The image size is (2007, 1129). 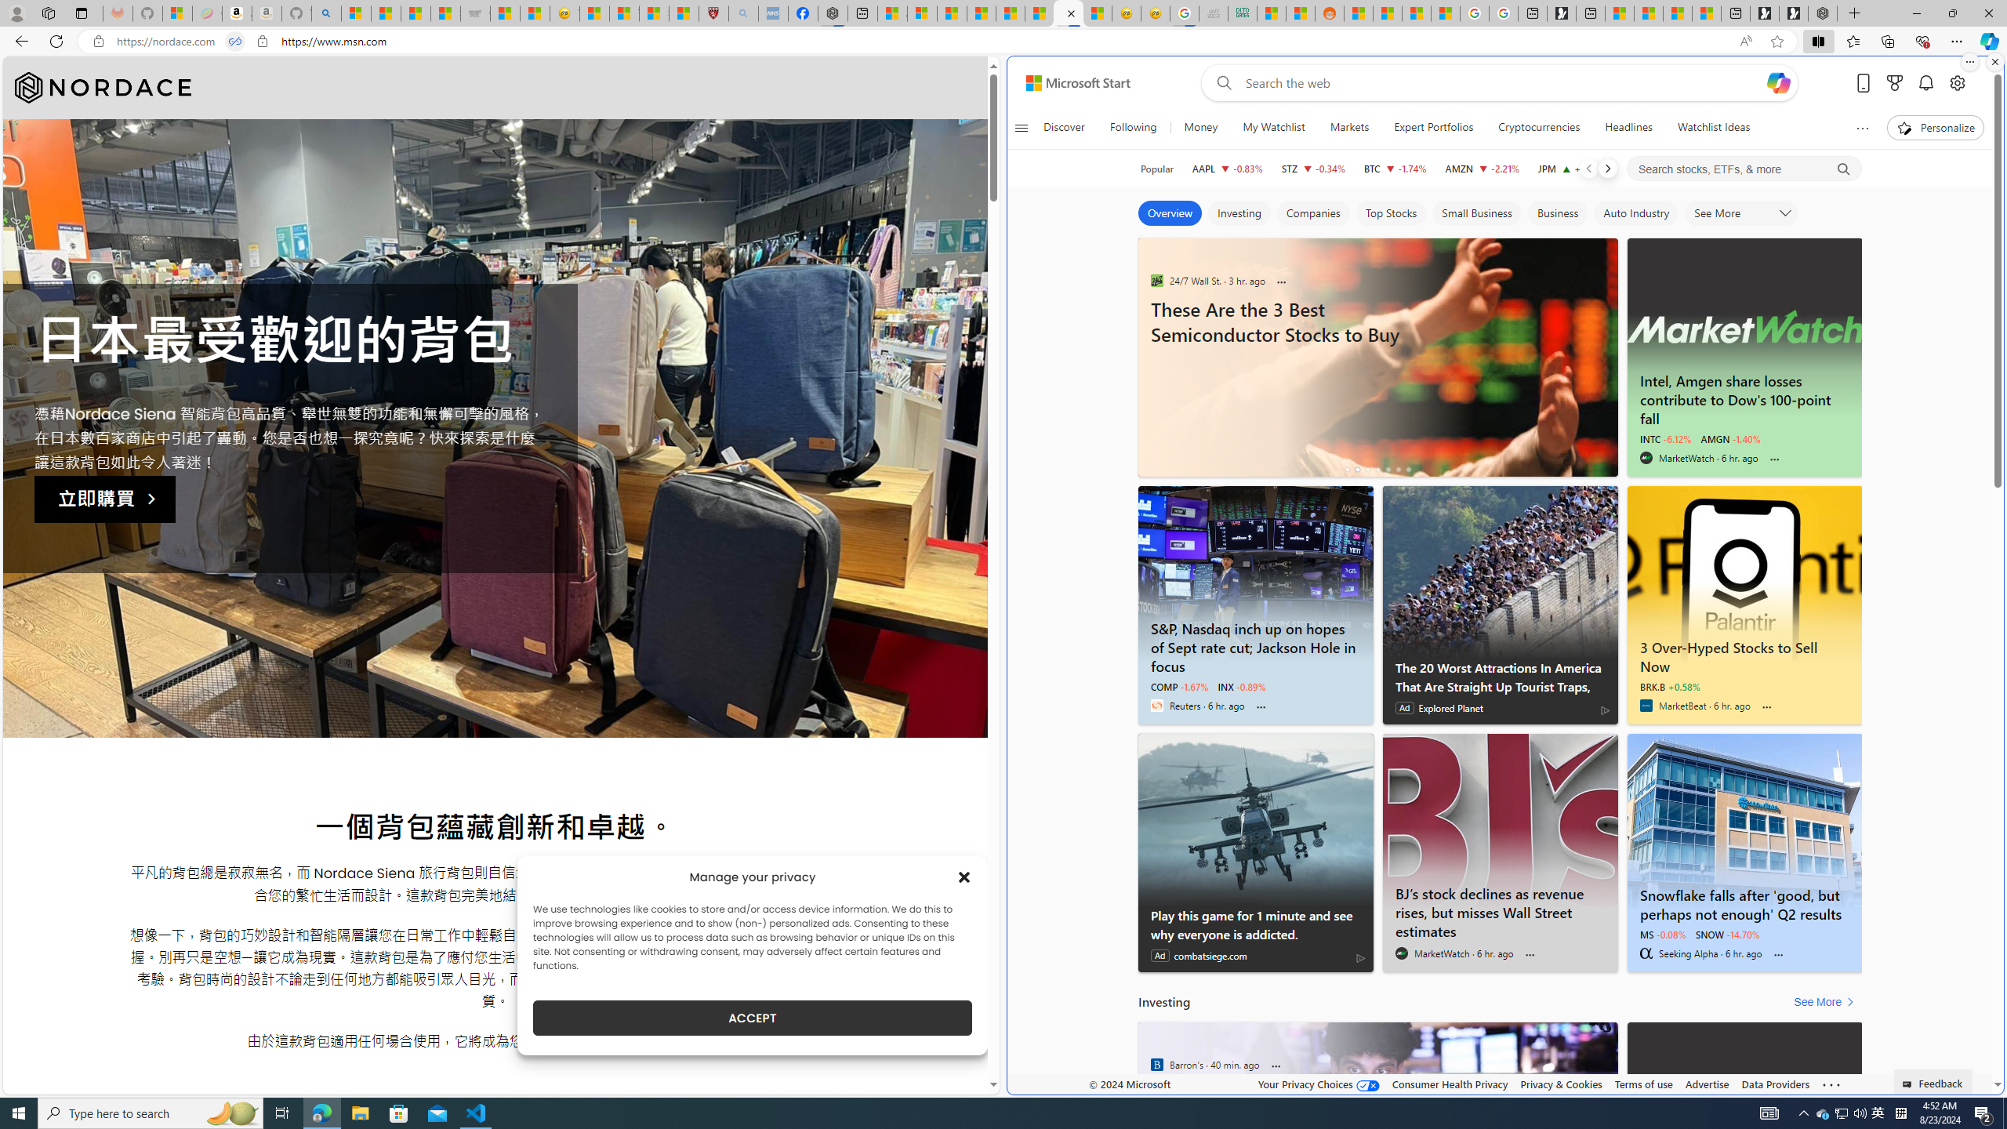 What do you see at coordinates (1958, 83) in the screenshot?
I see `Open settings` at bounding box center [1958, 83].